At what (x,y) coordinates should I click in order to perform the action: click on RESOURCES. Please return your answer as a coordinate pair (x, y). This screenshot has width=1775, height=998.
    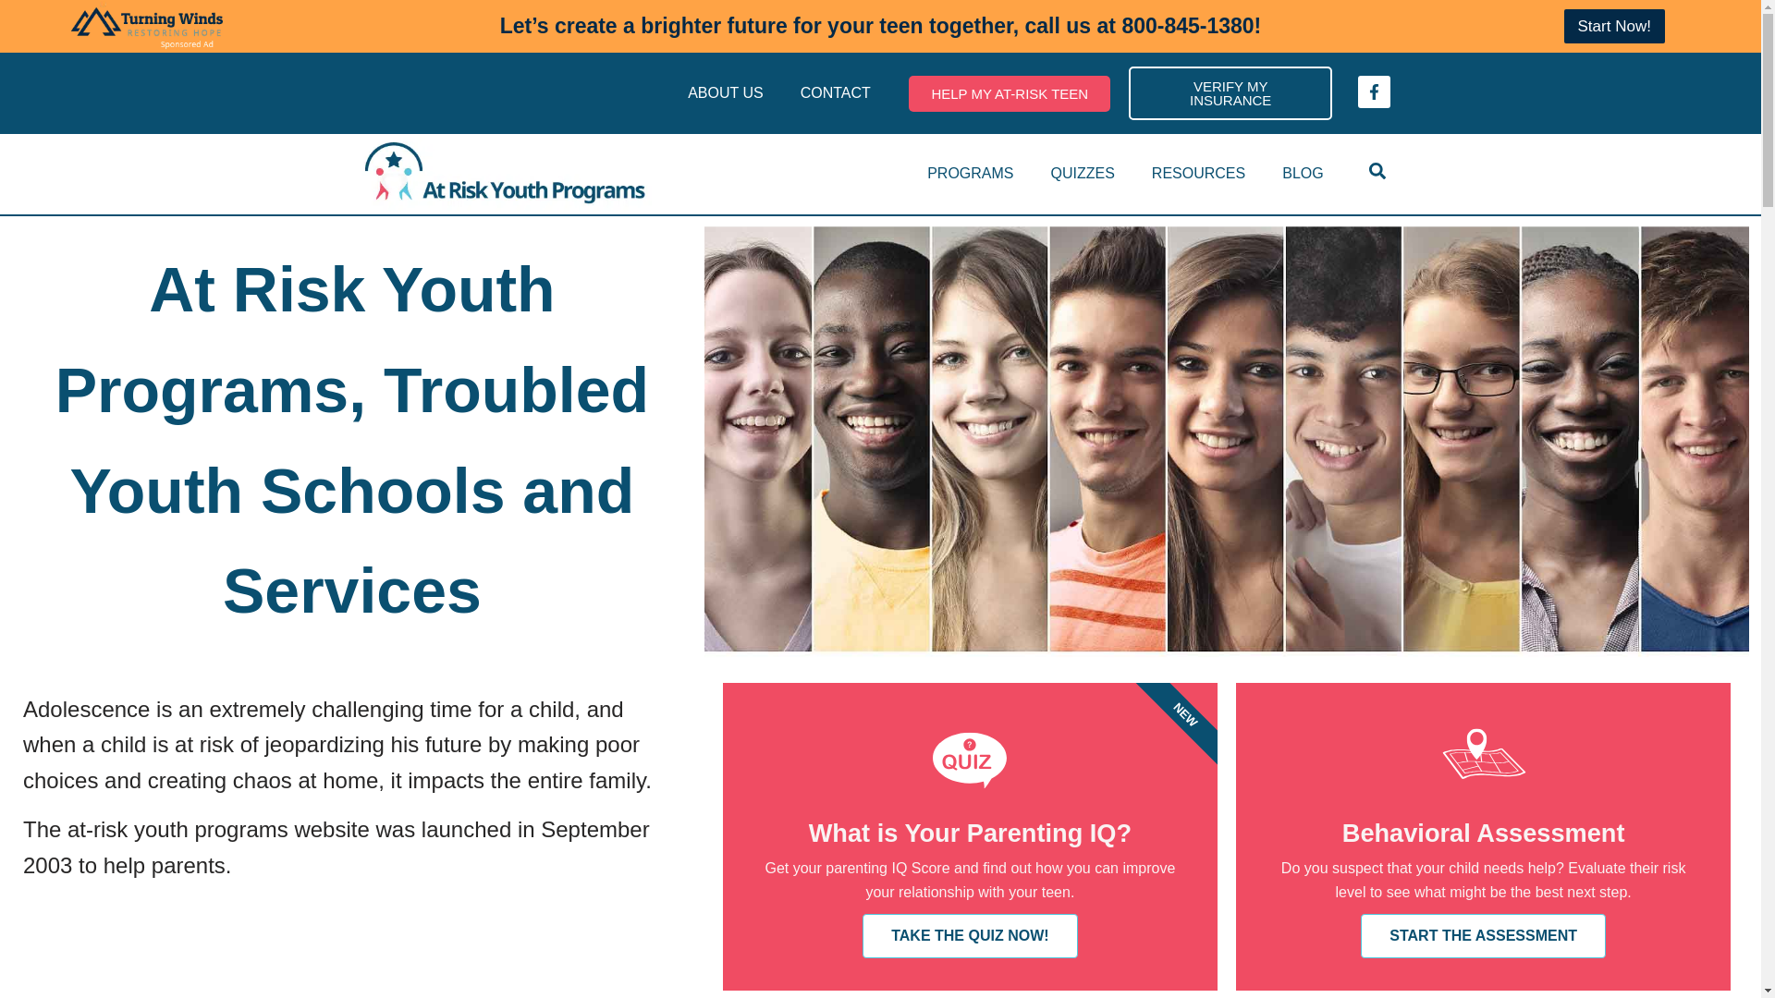
    Looking at the image, I should click on (1198, 174).